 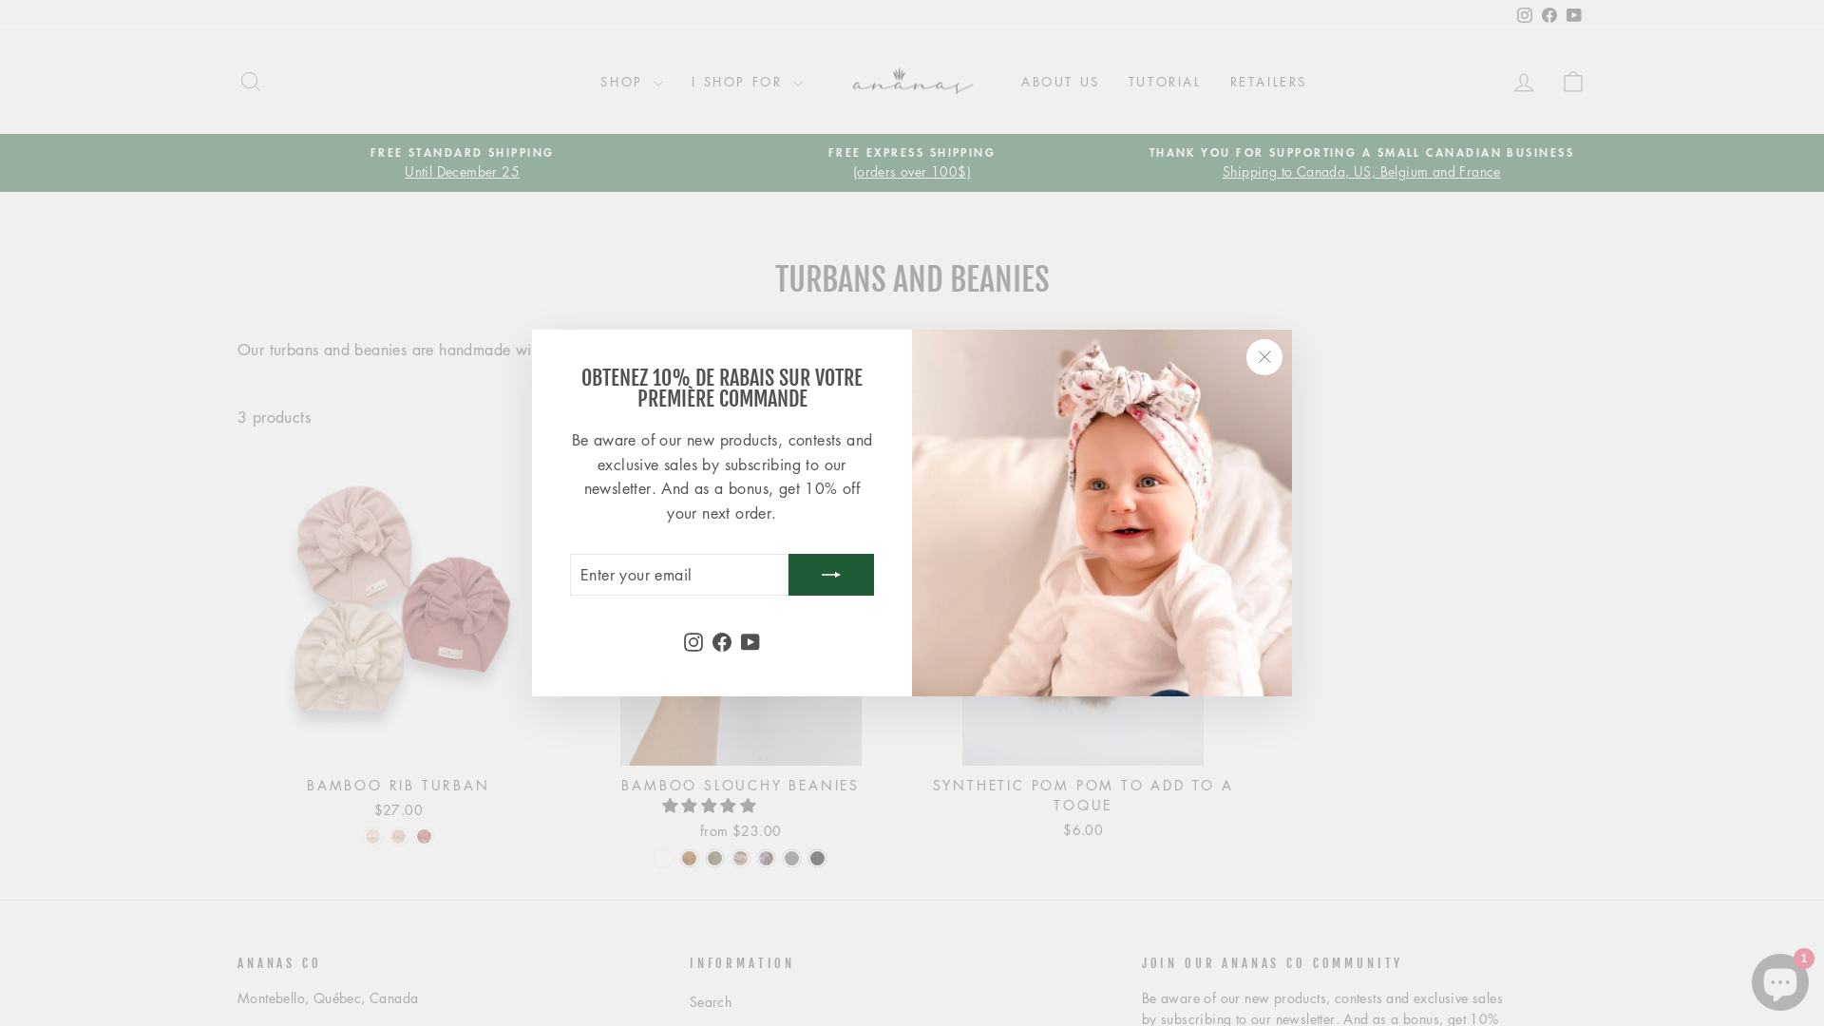 I want to click on Facebook, so click(x=722, y=641).